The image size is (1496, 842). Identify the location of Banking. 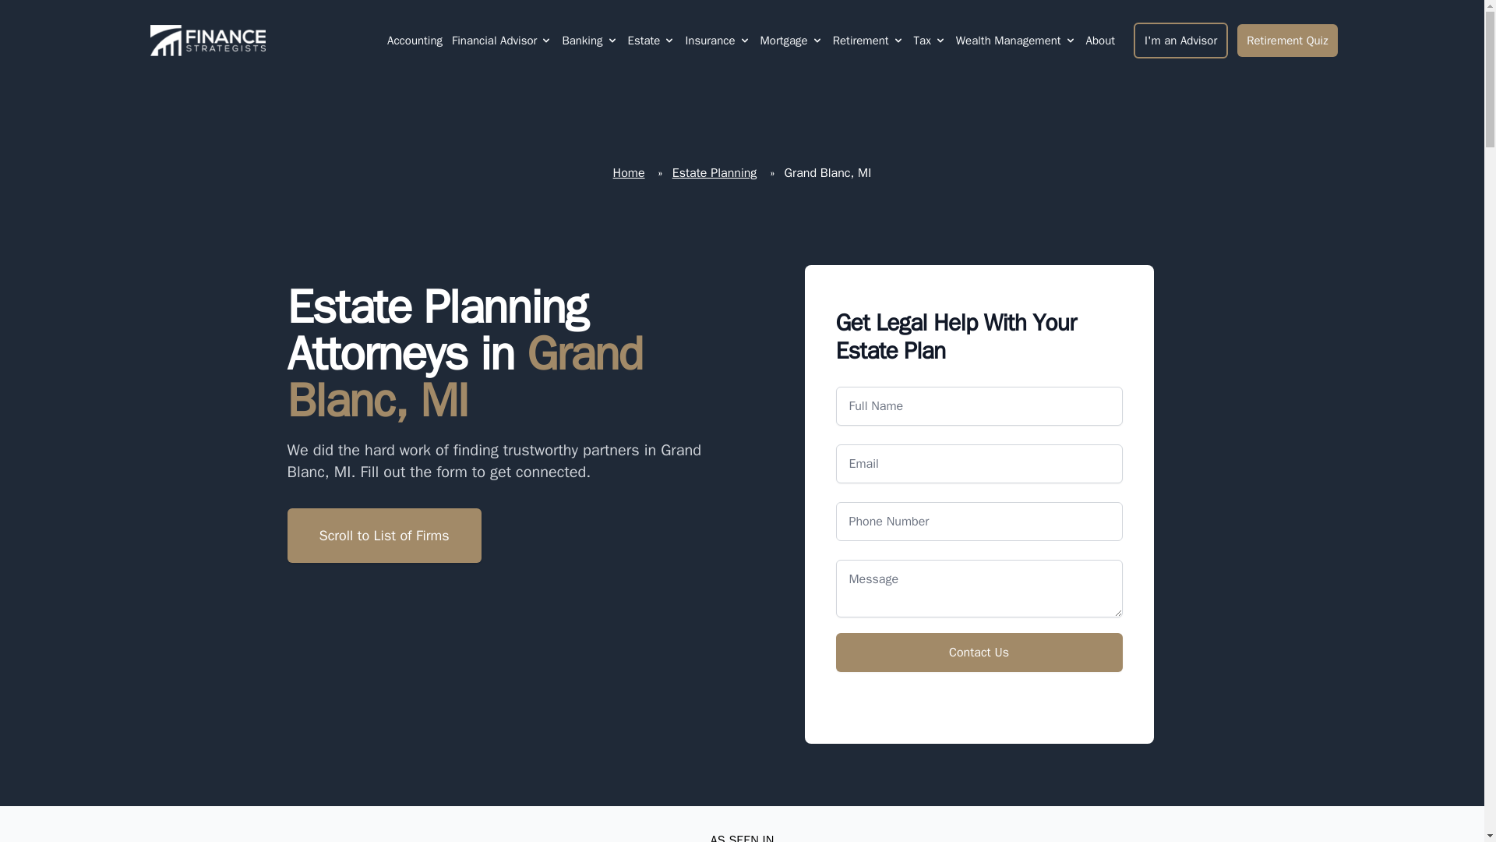
(582, 41).